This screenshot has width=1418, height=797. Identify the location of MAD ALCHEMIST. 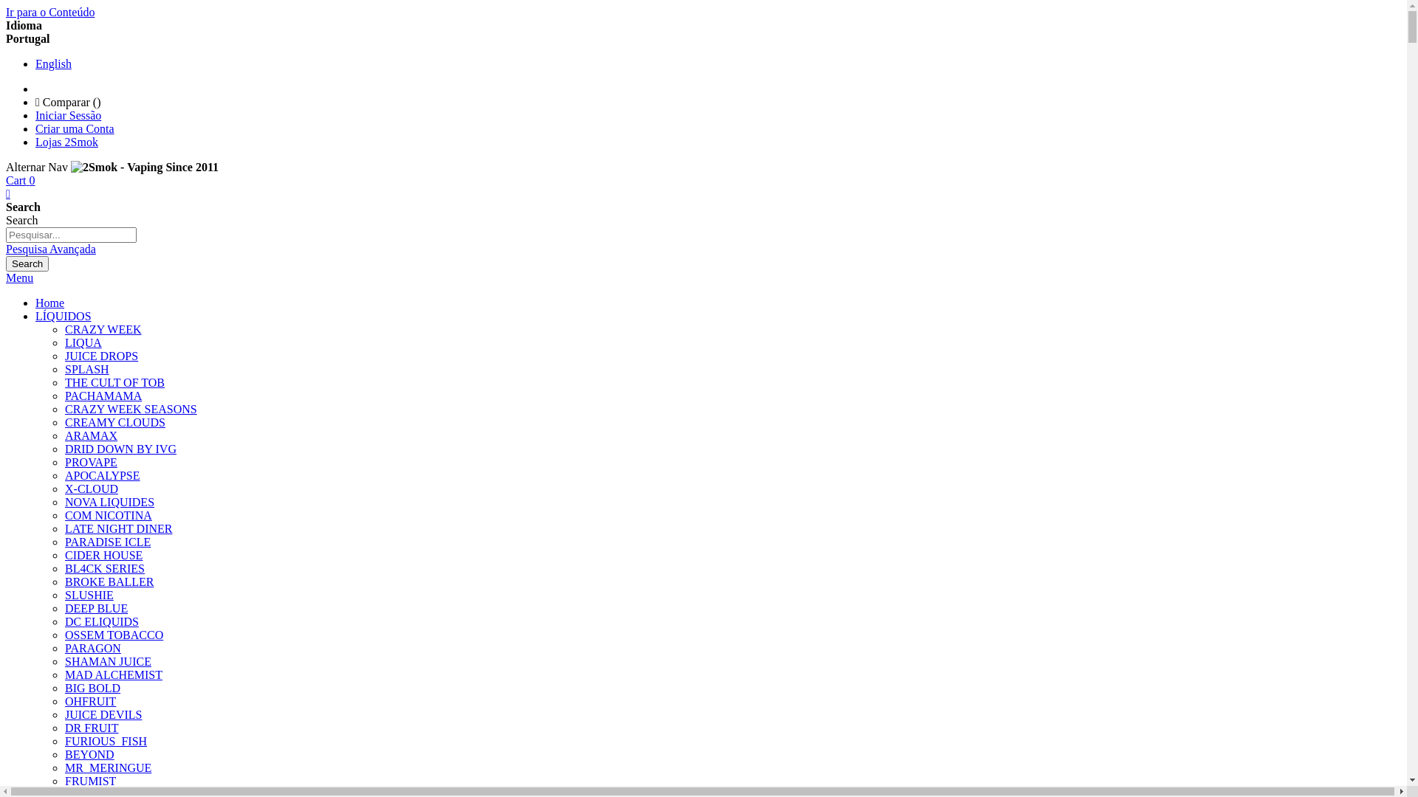
(114, 674).